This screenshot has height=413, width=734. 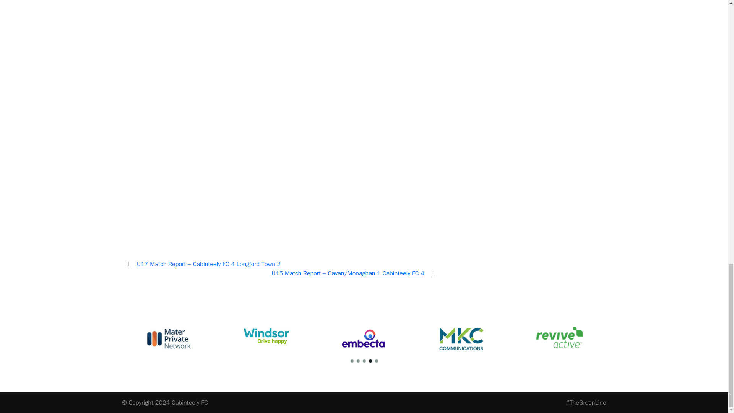 I want to click on 65AA7AD2-07E8-48DF-8E76-9C60C8282455, so click(x=162, y=17).